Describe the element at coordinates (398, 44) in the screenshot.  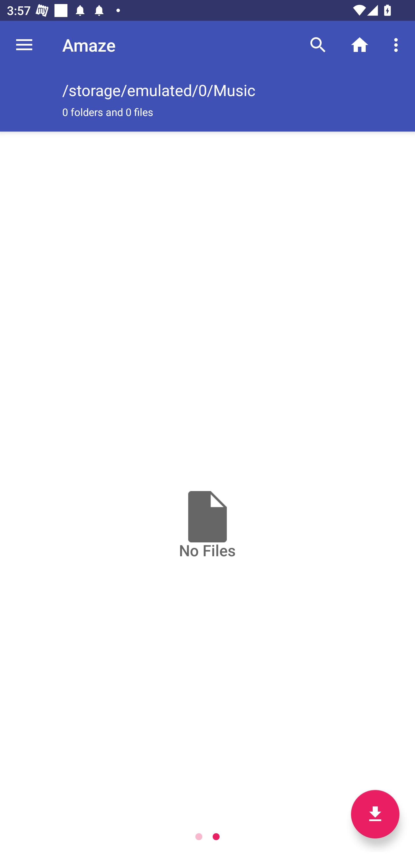
I see `More options` at that location.